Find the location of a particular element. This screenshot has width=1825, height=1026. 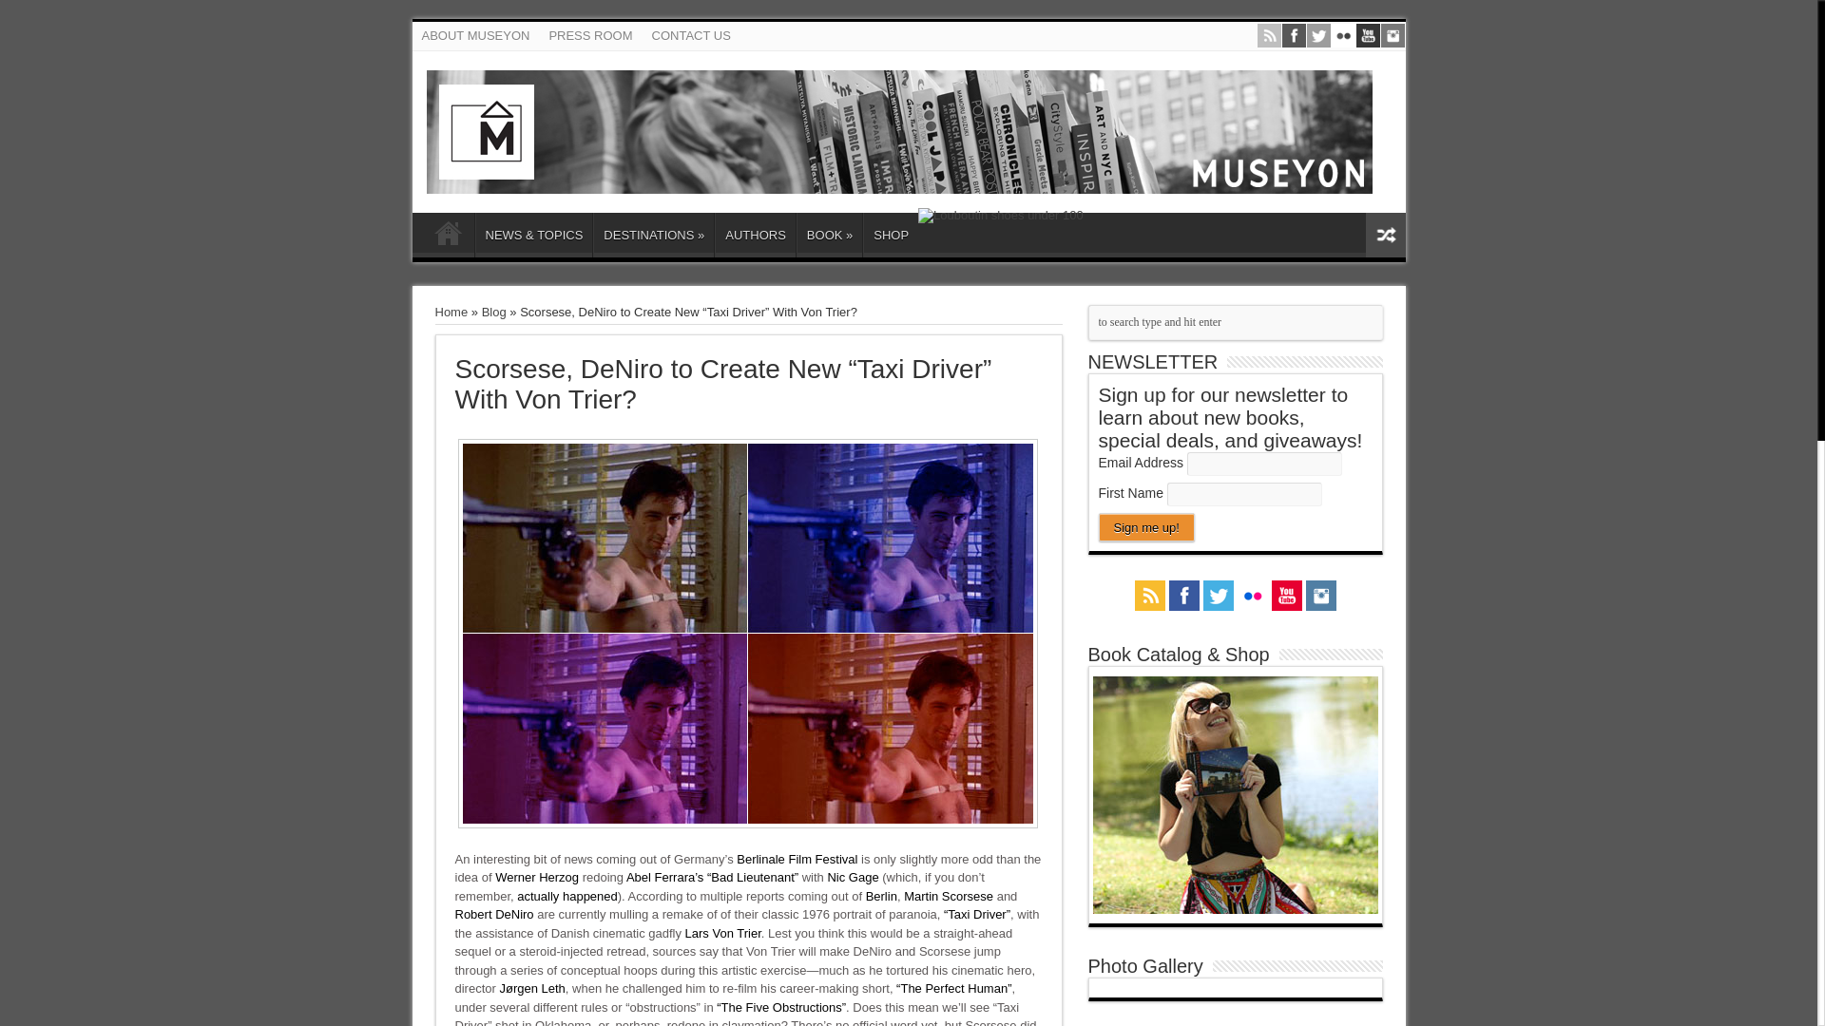

to search type and hit enter is located at coordinates (1234, 321).